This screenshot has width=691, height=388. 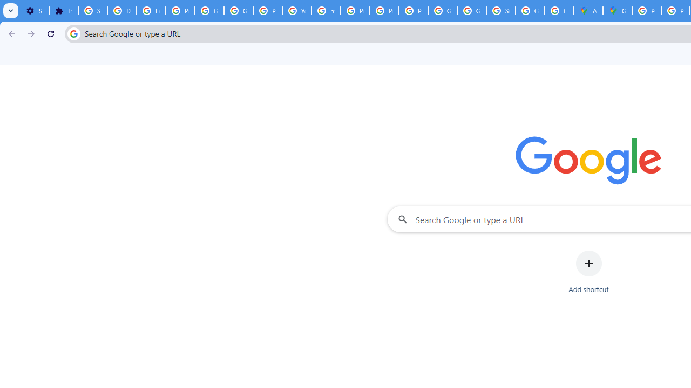 What do you see at coordinates (355, 11) in the screenshot?
I see `Privacy Help Center - Policies Help` at bounding box center [355, 11].